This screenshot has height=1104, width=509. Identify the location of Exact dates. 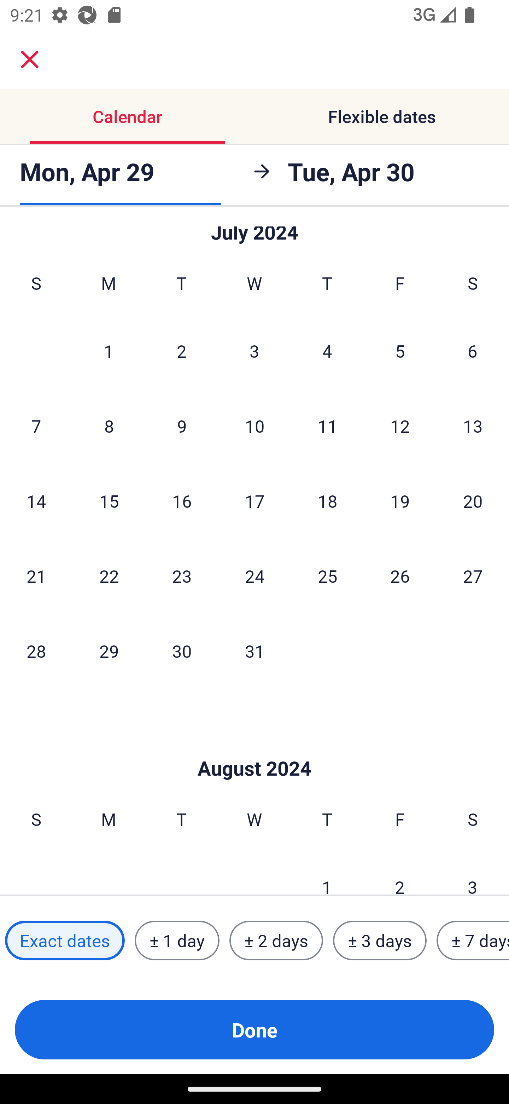
(65, 941).